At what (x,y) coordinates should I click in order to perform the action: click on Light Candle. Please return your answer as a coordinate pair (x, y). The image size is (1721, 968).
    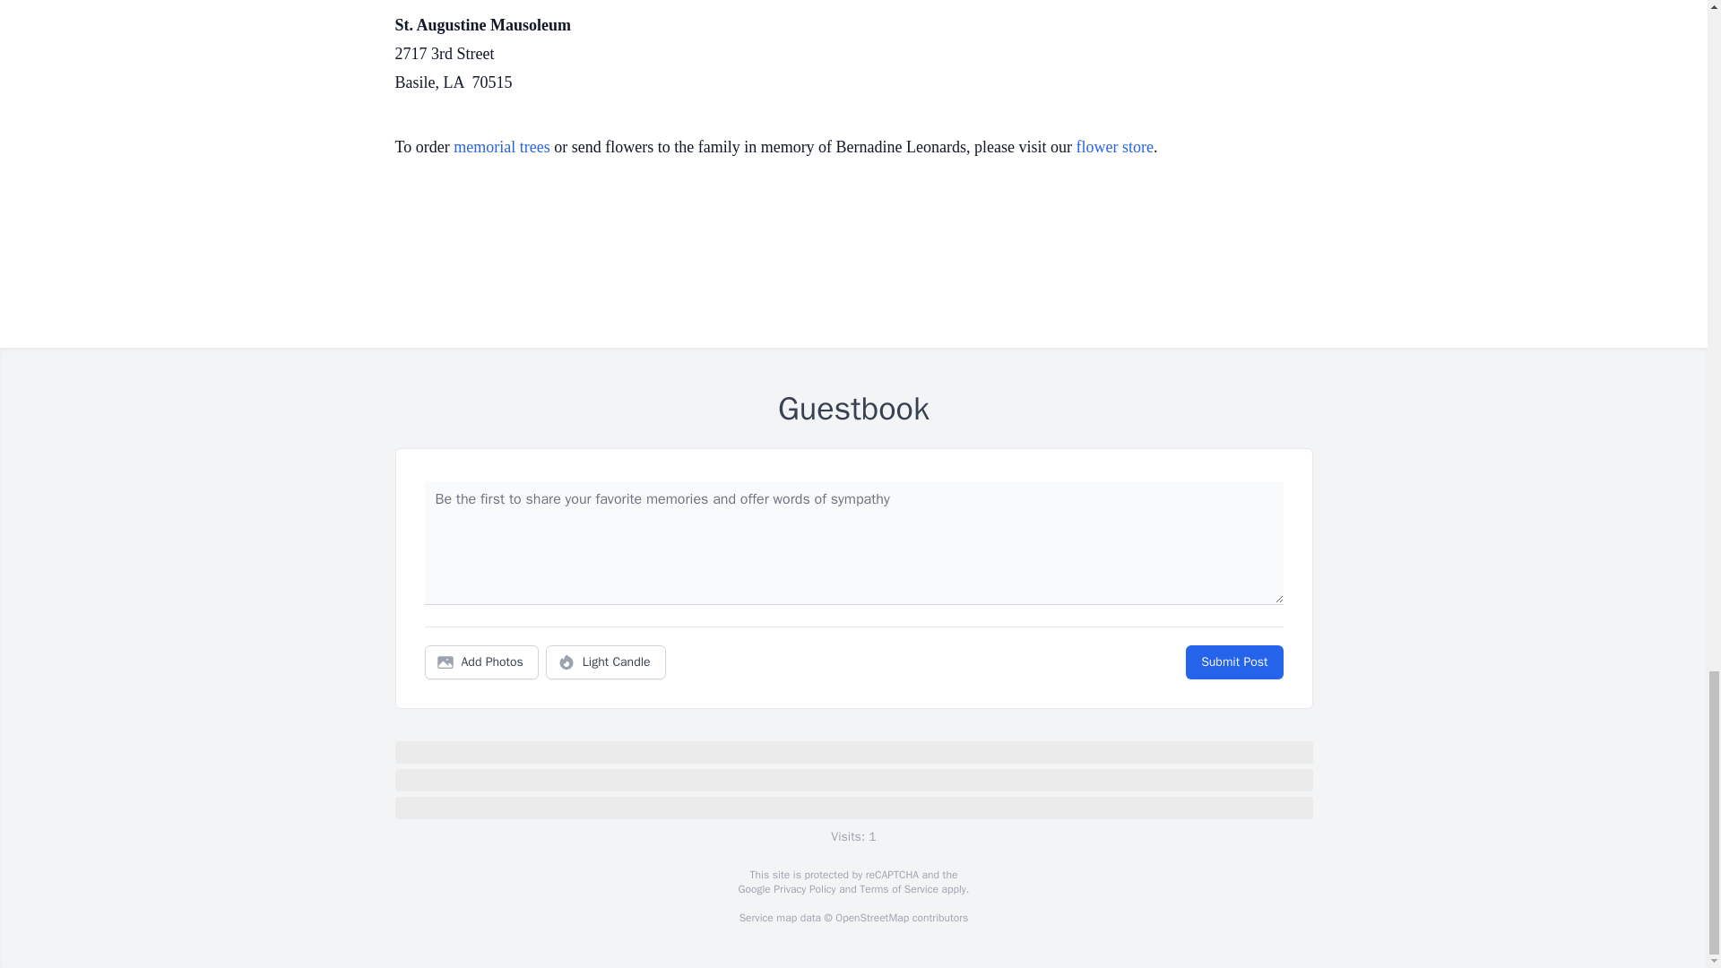
    Looking at the image, I should click on (606, 662).